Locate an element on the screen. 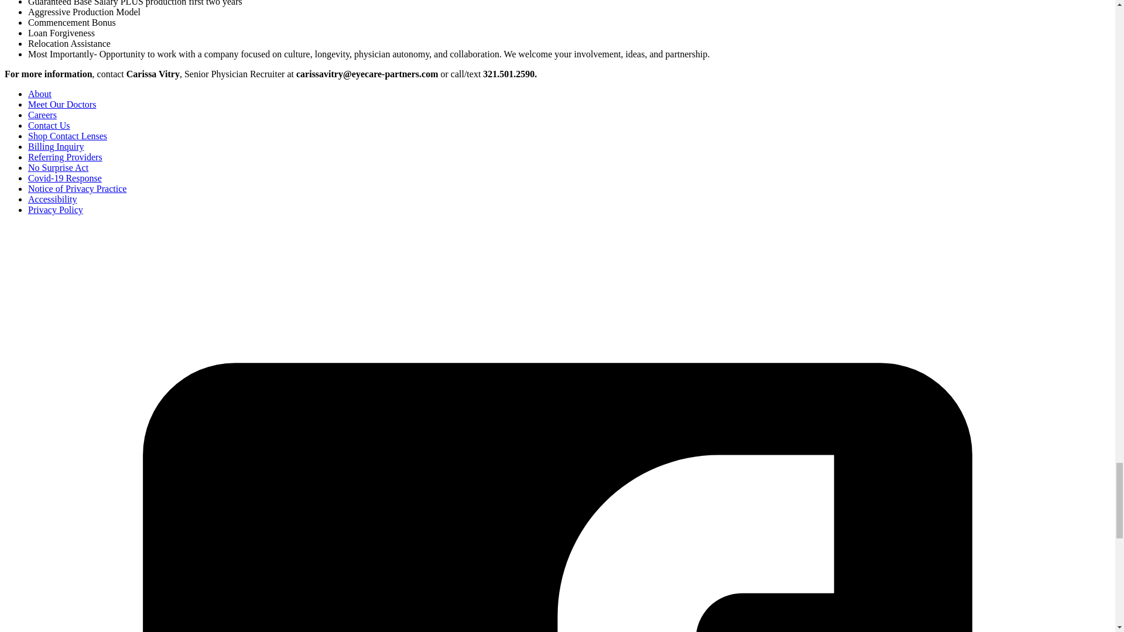  Meet Our Doctors is located at coordinates (62, 104).